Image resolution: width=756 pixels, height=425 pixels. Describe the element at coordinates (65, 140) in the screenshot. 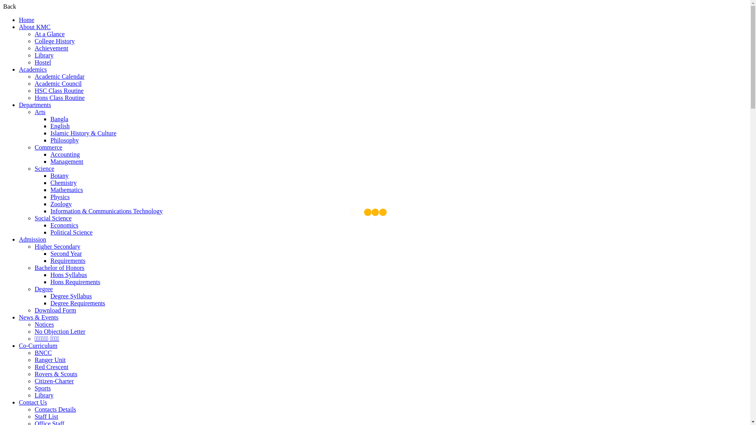

I see `Philosophy` at that location.